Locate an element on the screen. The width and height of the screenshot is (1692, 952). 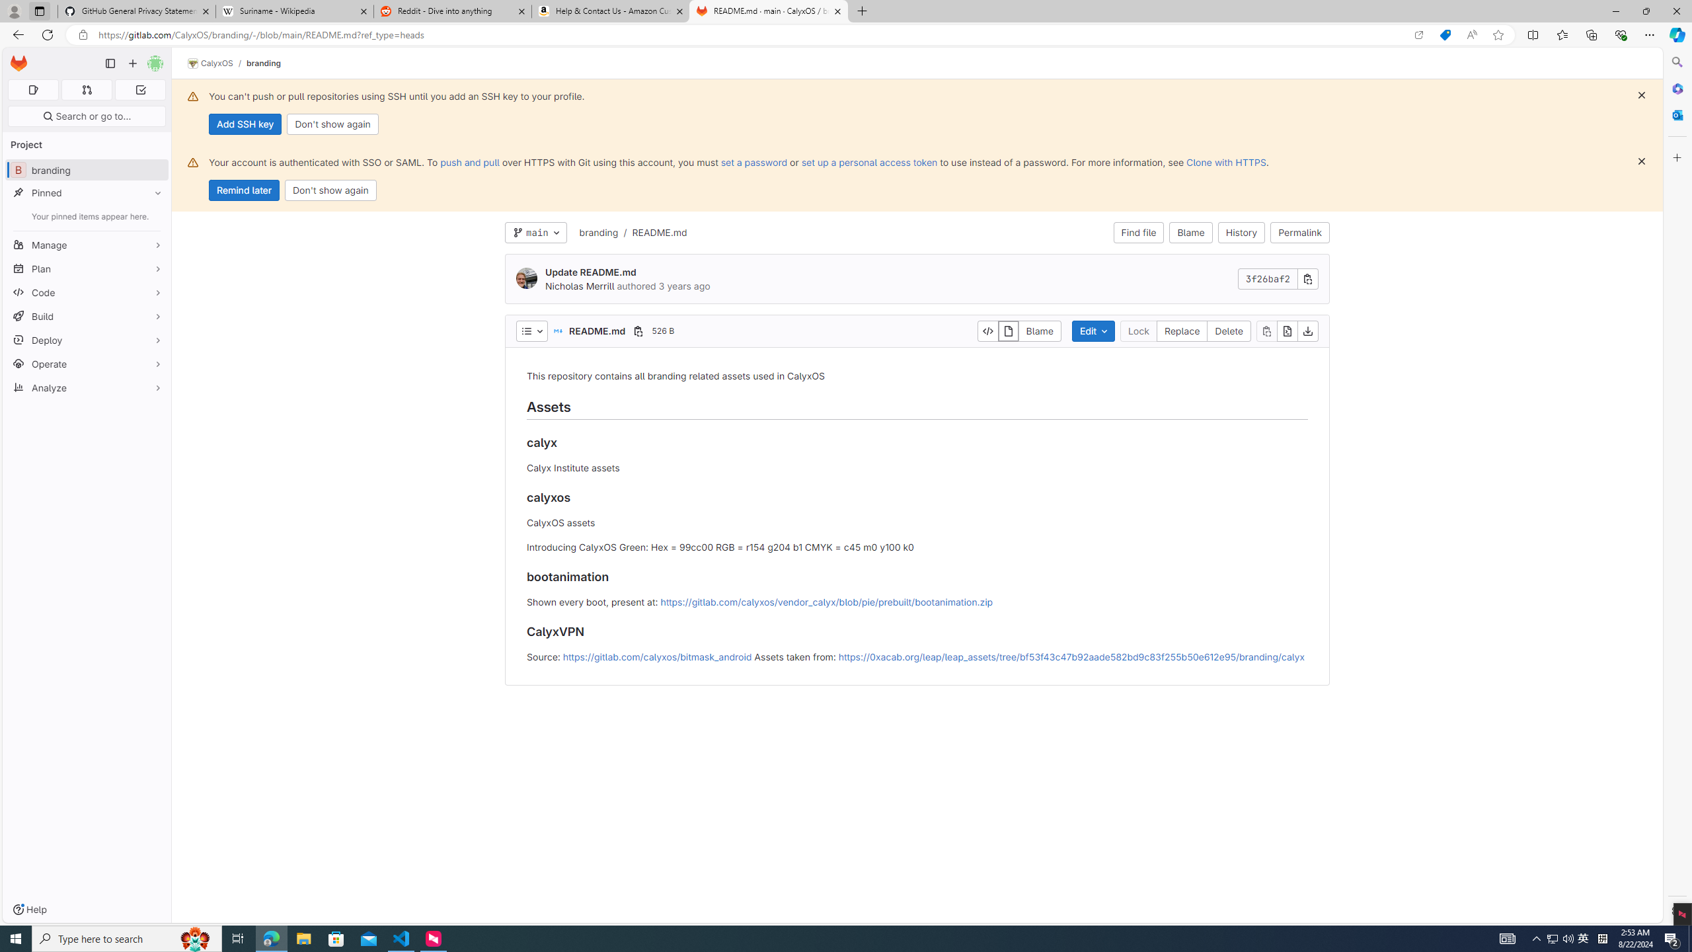
Class: s16 gl-icon gl-button-icon  is located at coordinates (1640, 161).